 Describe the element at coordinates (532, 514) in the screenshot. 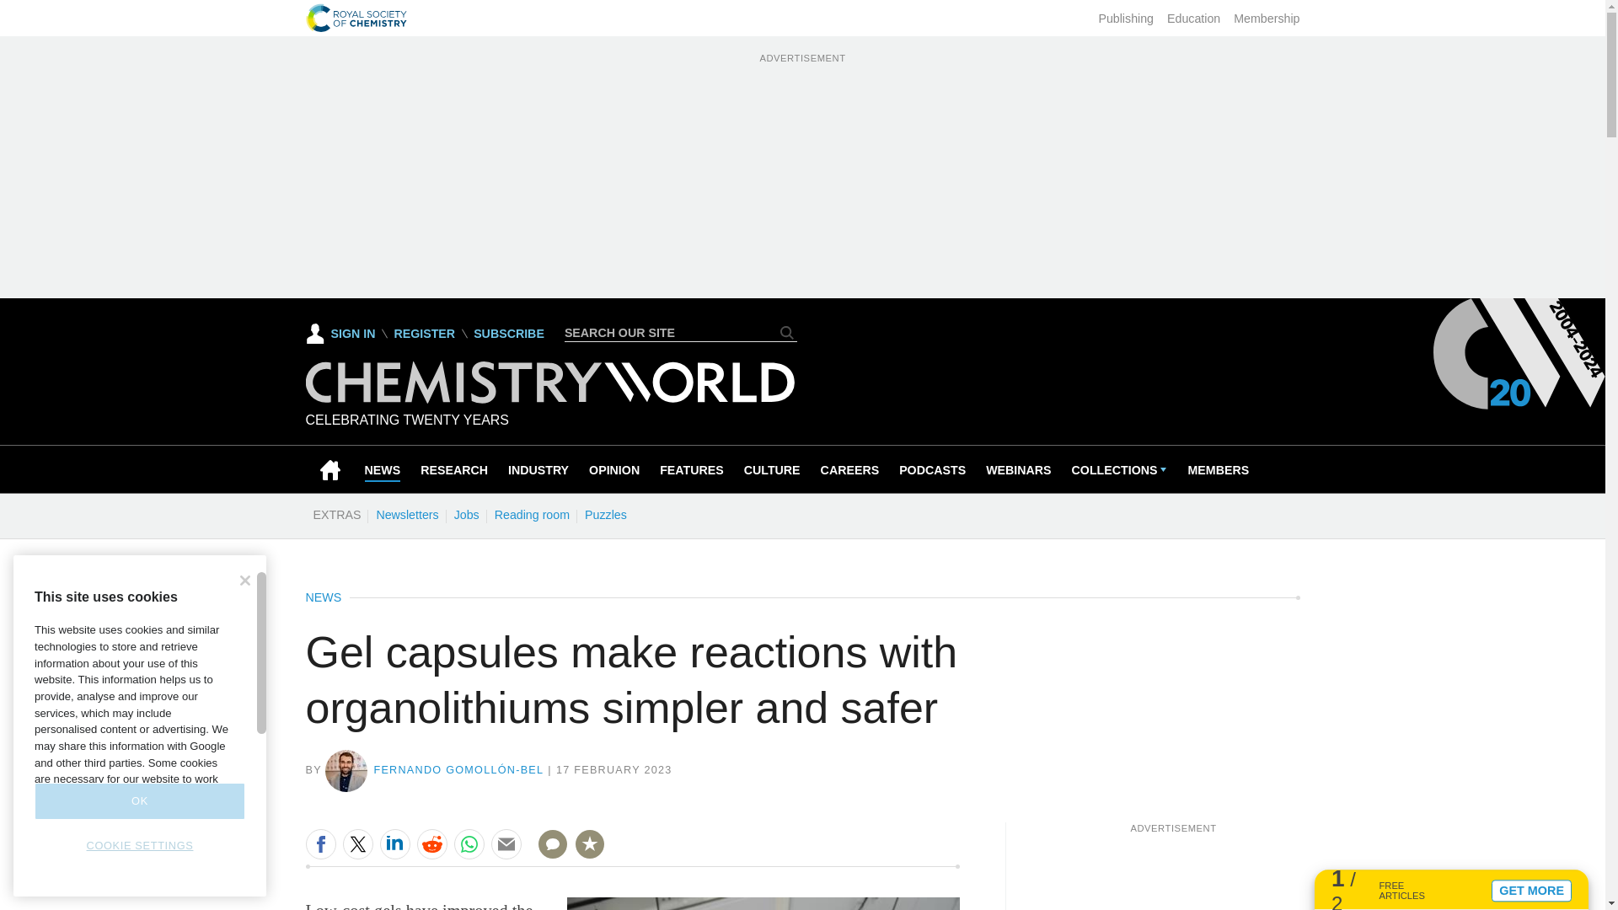

I see `Reading room` at that location.